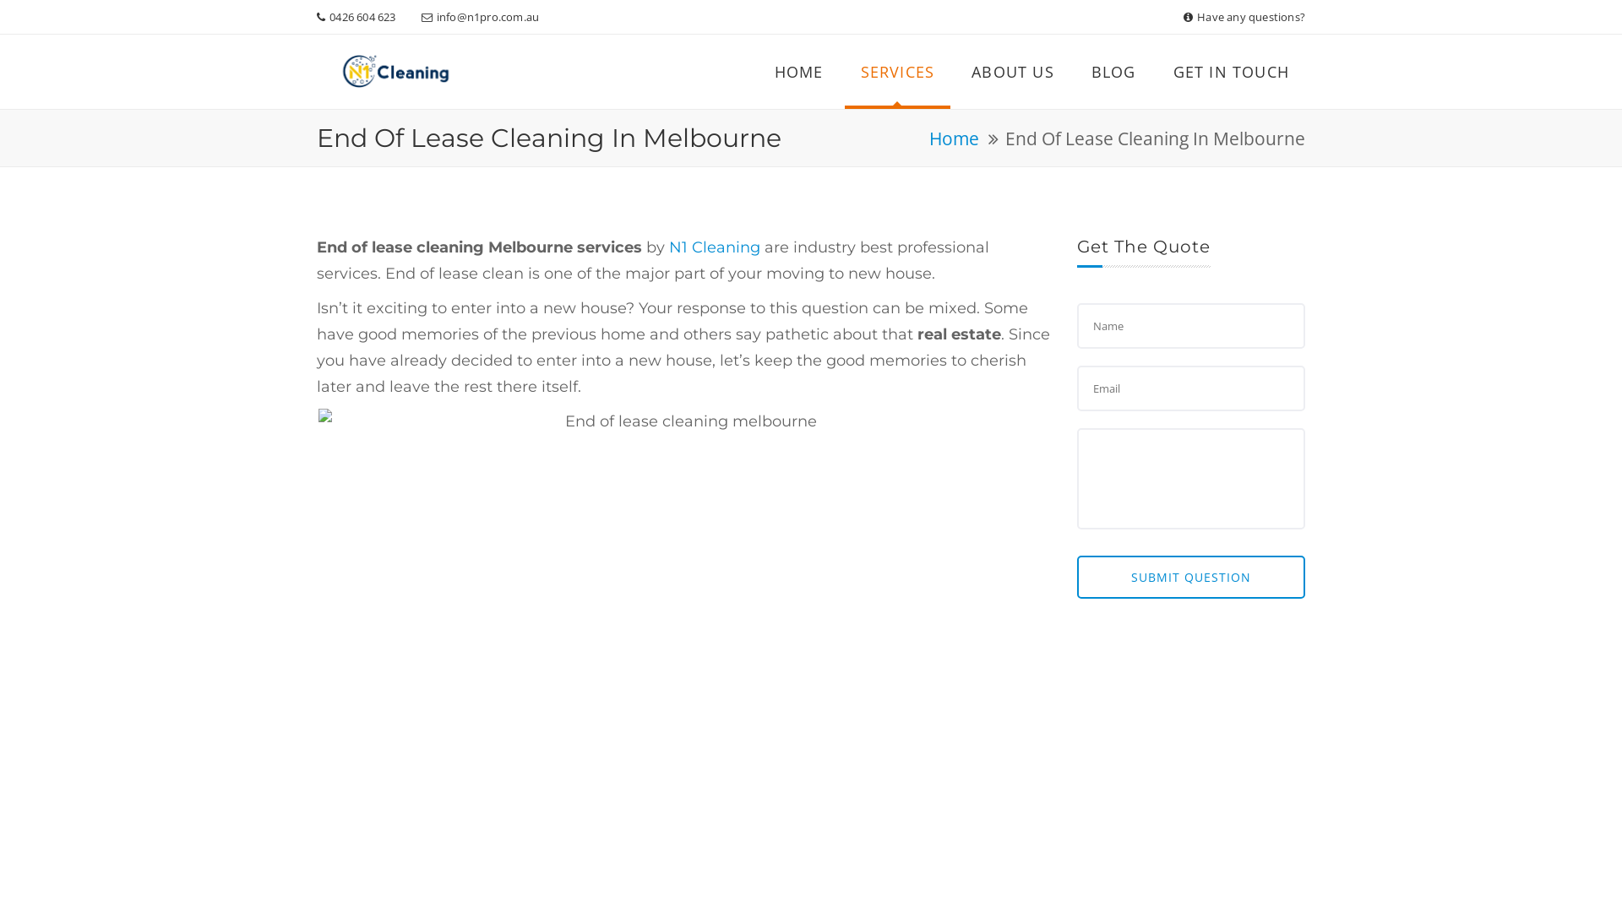 This screenshot has height=912, width=1622. Describe the element at coordinates (715, 247) in the screenshot. I see `N1 Cleaning` at that location.